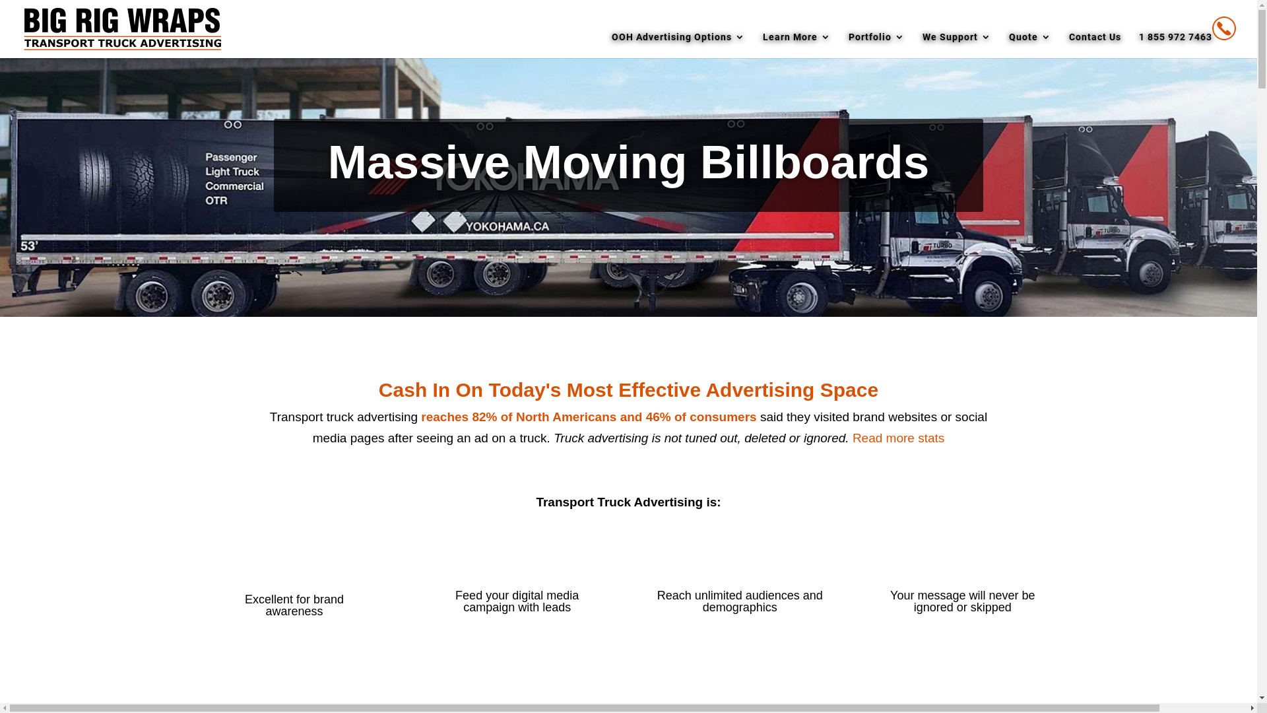  Describe the element at coordinates (678, 45) in the screenshot. I see `OOH Advertising Options` at that location.